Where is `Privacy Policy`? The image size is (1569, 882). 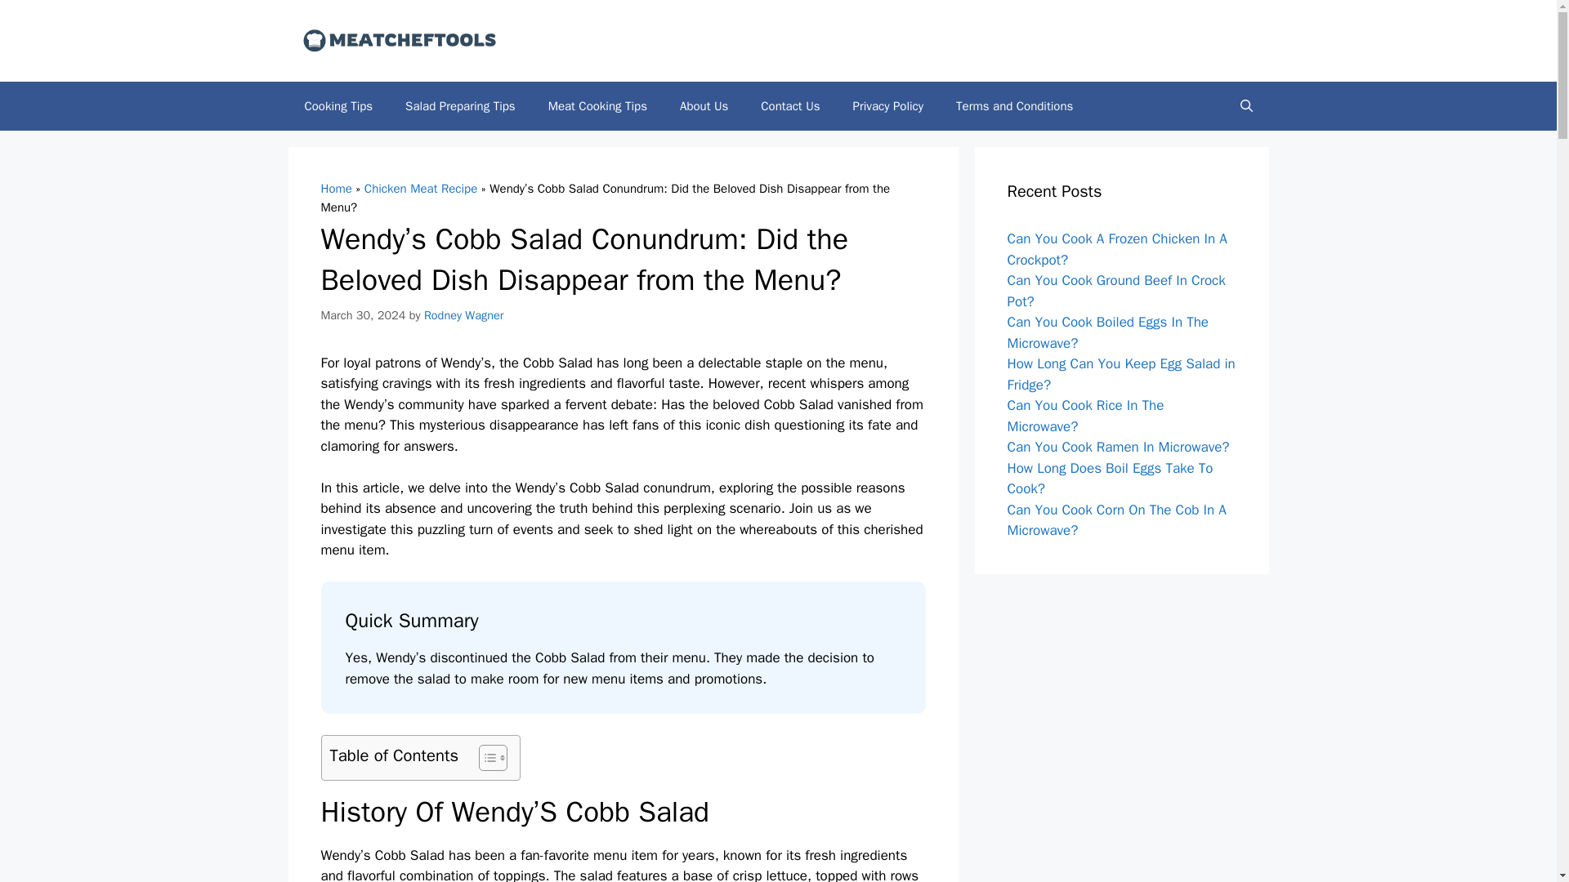 Privacy Policy is located at coordinates (887, 106).